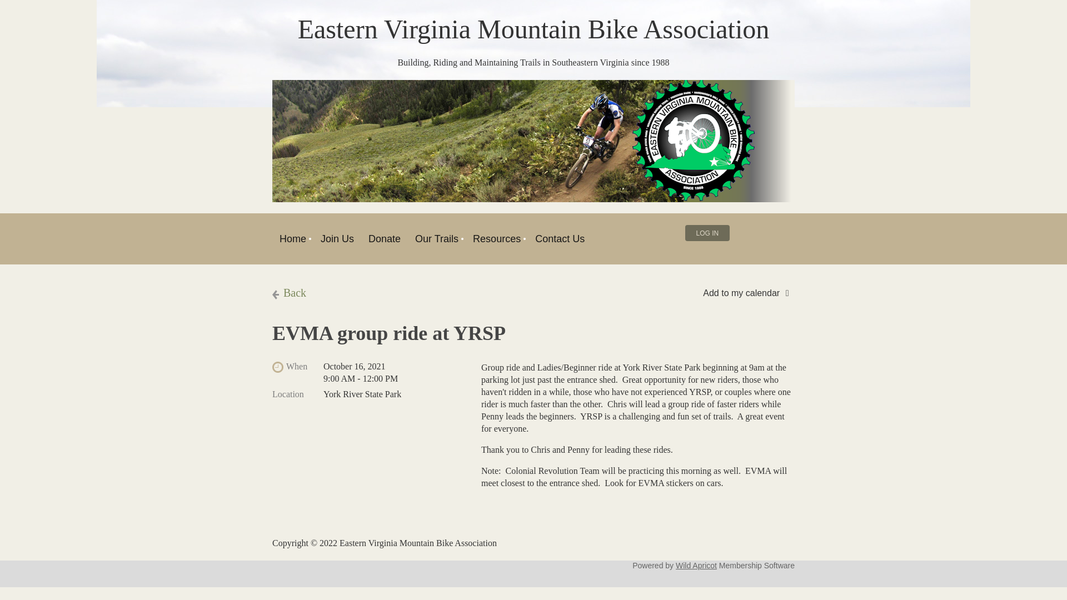 This screenshot has width=1067, height=600. I want to click on Donate, so click(385, 239).